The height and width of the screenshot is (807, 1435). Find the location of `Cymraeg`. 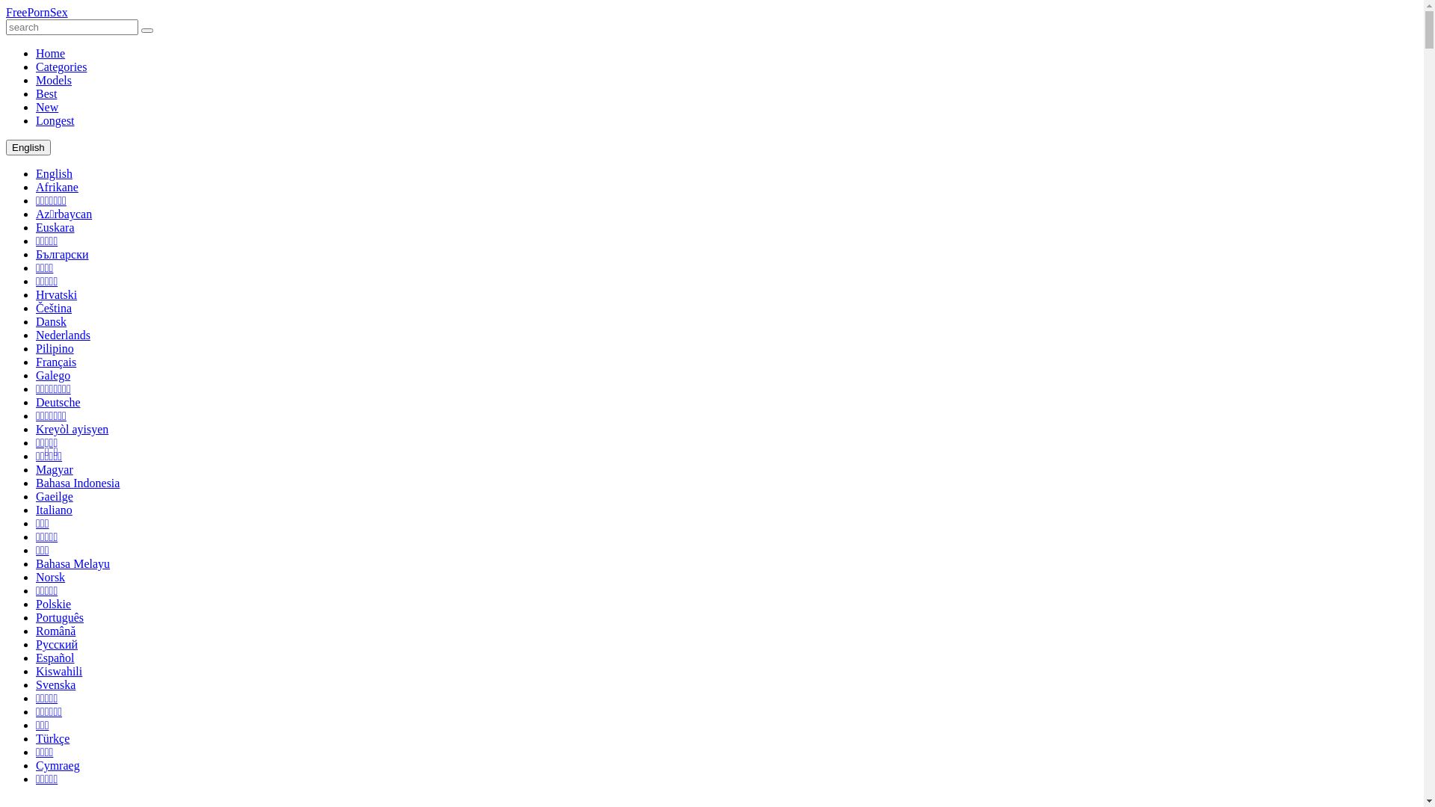

Cymraeg is located at coordinates (58, 765).